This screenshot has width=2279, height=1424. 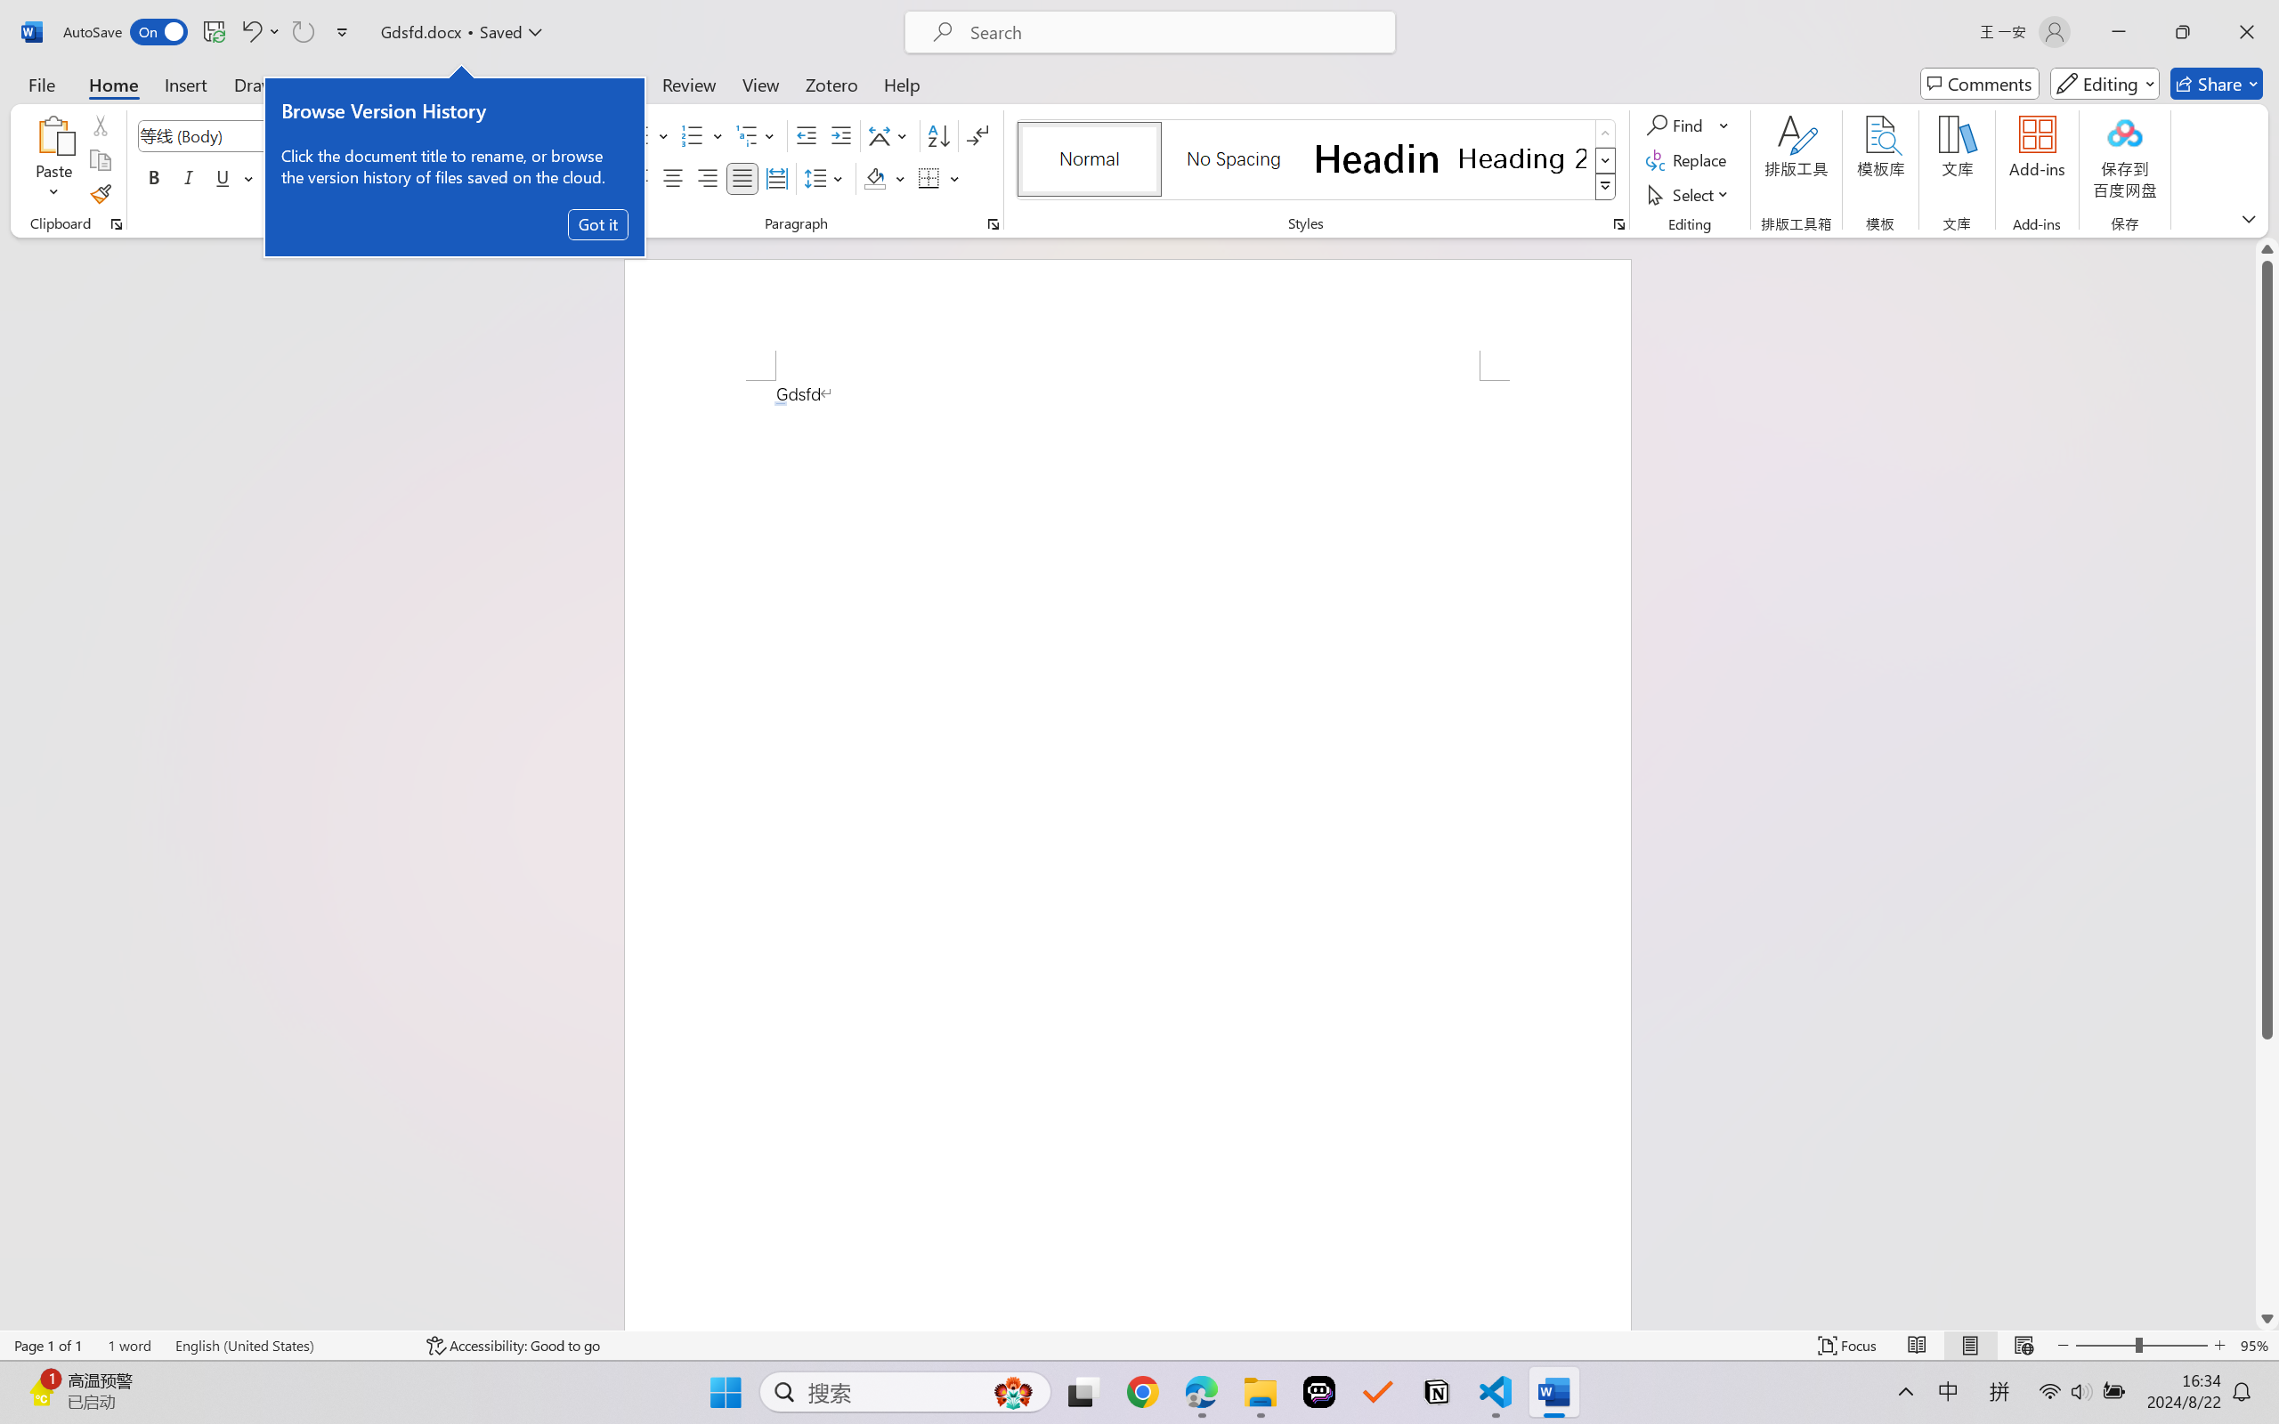 I want to click on Bold, so click(x=155, y=178).